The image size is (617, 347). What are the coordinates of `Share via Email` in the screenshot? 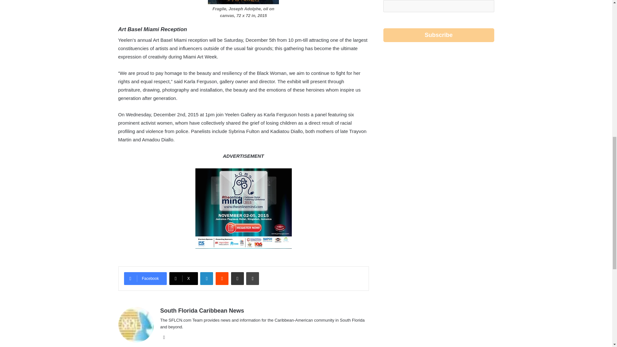 It's located at (237, 278).